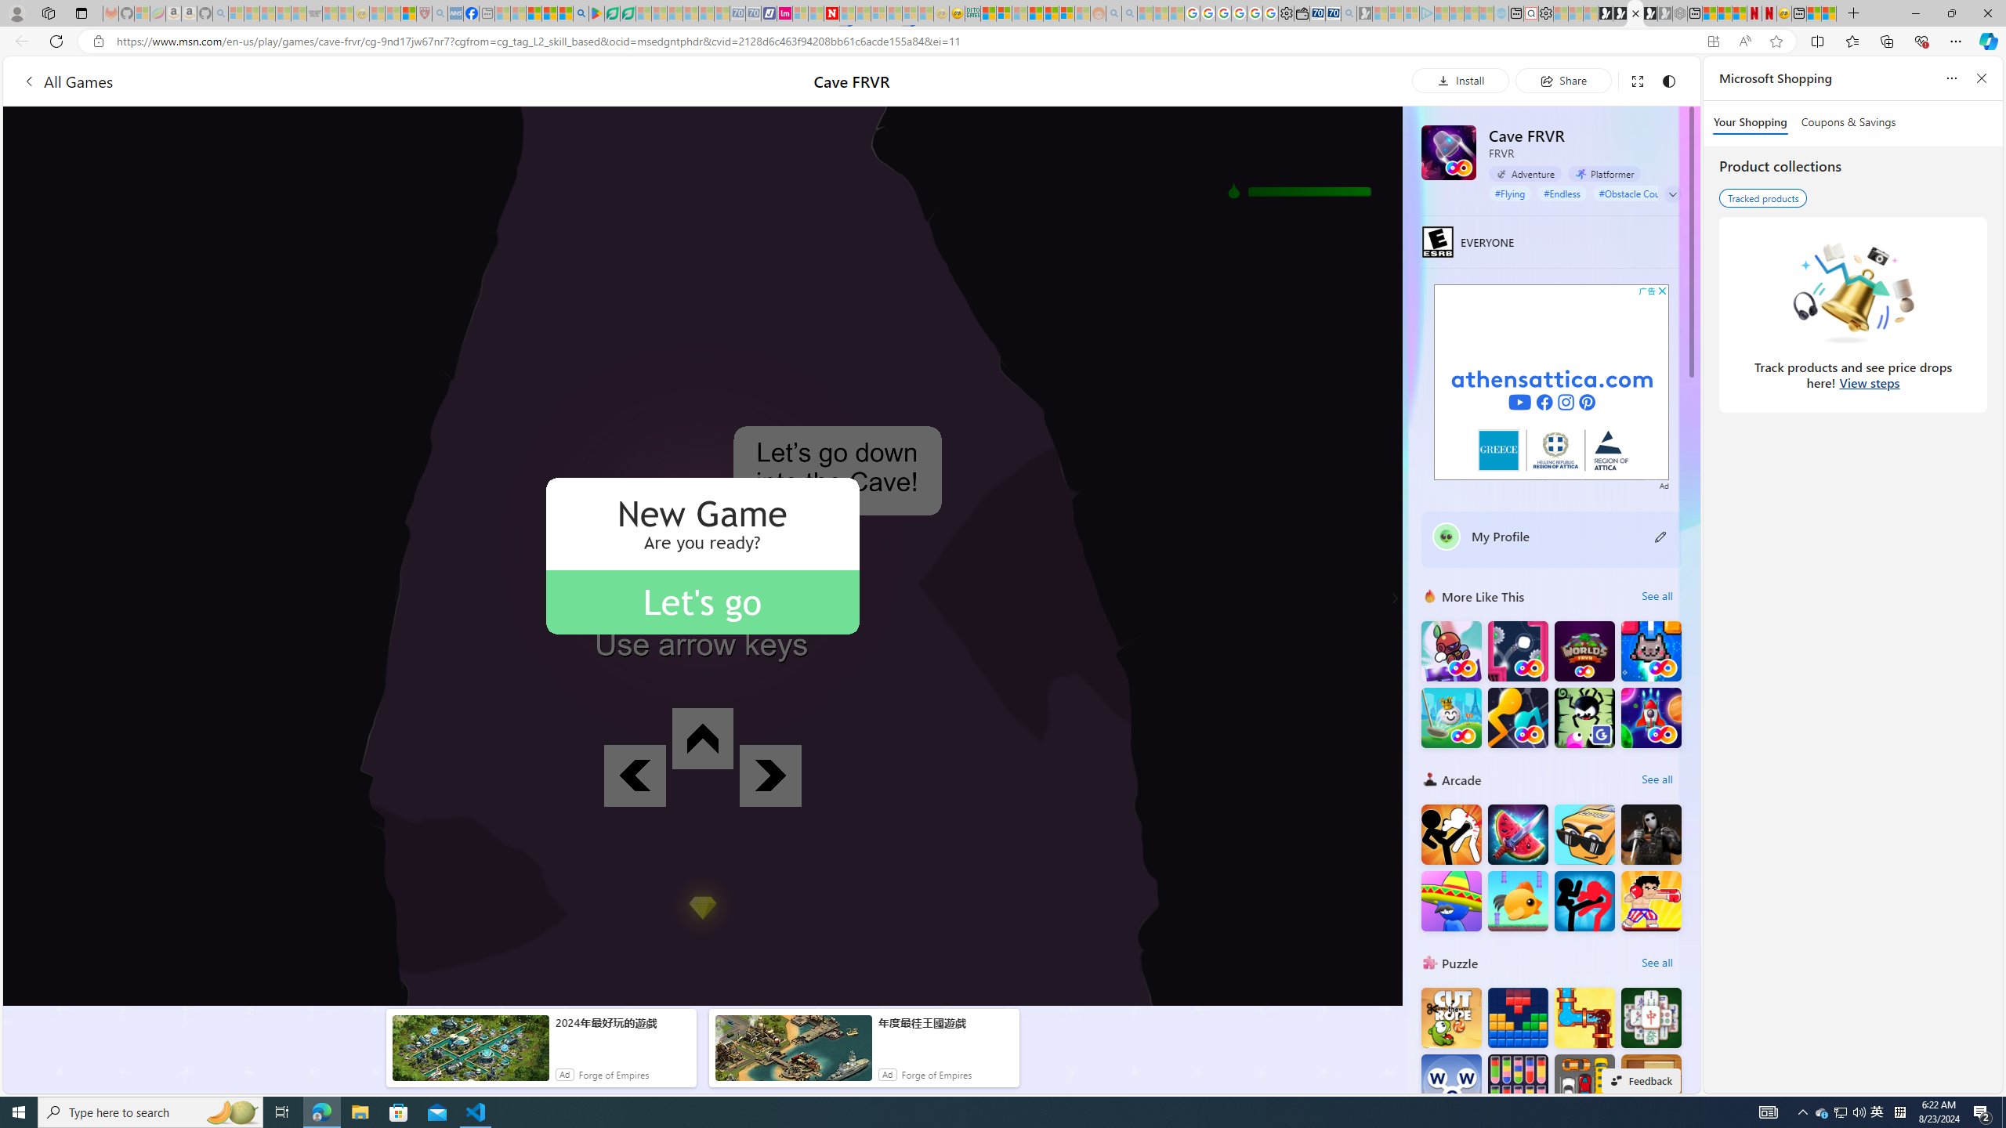 The height and width of the screenshot is (1128, 2006). What do you see at coordinates (549, 13) in the screenshot?
I see `Pets - MSN` at bounding box center [549, 13].